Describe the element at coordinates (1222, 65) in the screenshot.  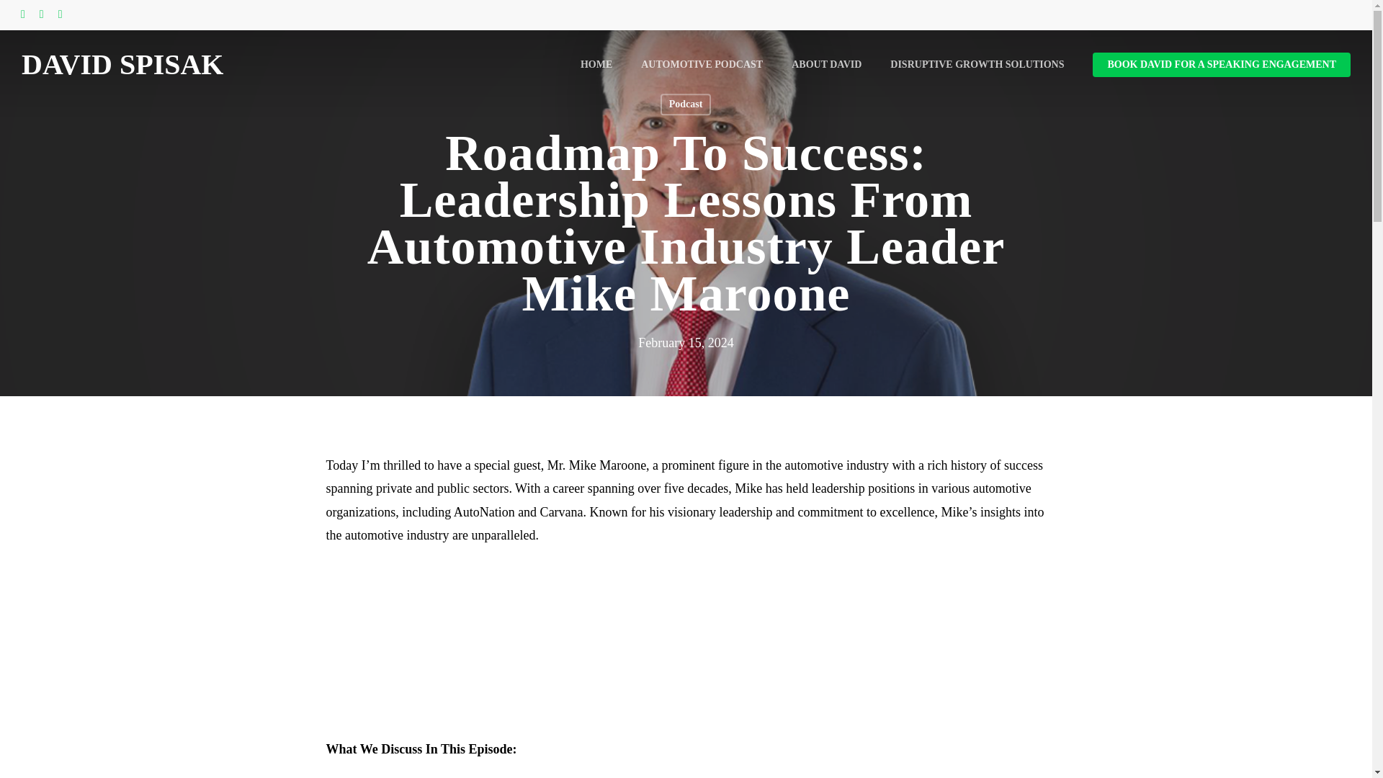
I see `BOOK DAVID FOR A SPEAKING ENGAGEMENT` at that location.